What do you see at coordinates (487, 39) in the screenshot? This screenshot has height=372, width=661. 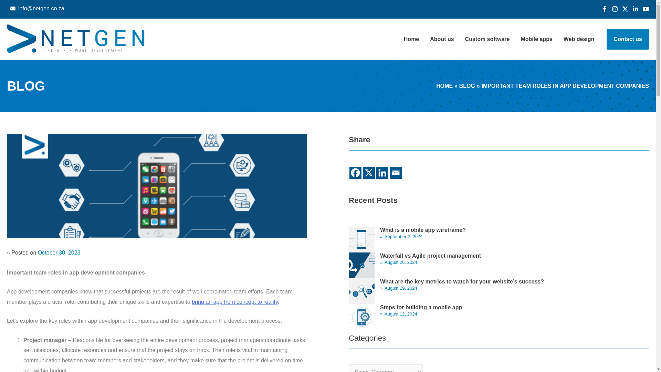 I see `Custom software` at bounding box center [487, 39].